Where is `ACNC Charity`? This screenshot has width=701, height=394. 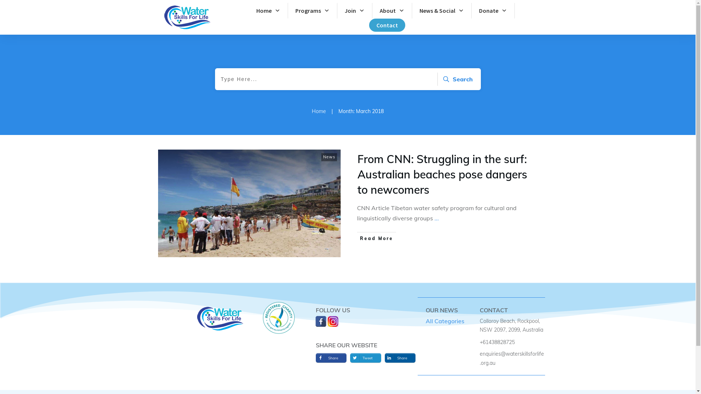
ACNC Charity is located at coordinates (279, 317).